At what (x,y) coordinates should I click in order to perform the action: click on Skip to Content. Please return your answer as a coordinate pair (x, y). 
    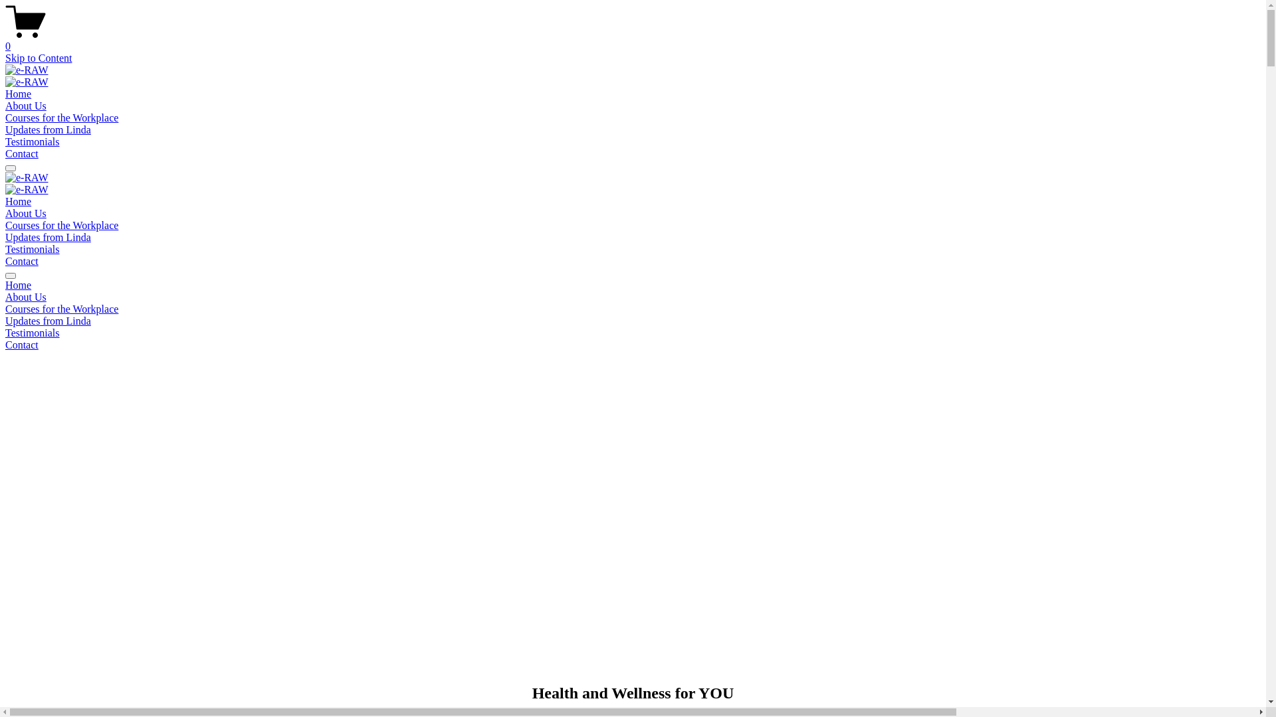
    Looking at the image, I should click on (39, 58).